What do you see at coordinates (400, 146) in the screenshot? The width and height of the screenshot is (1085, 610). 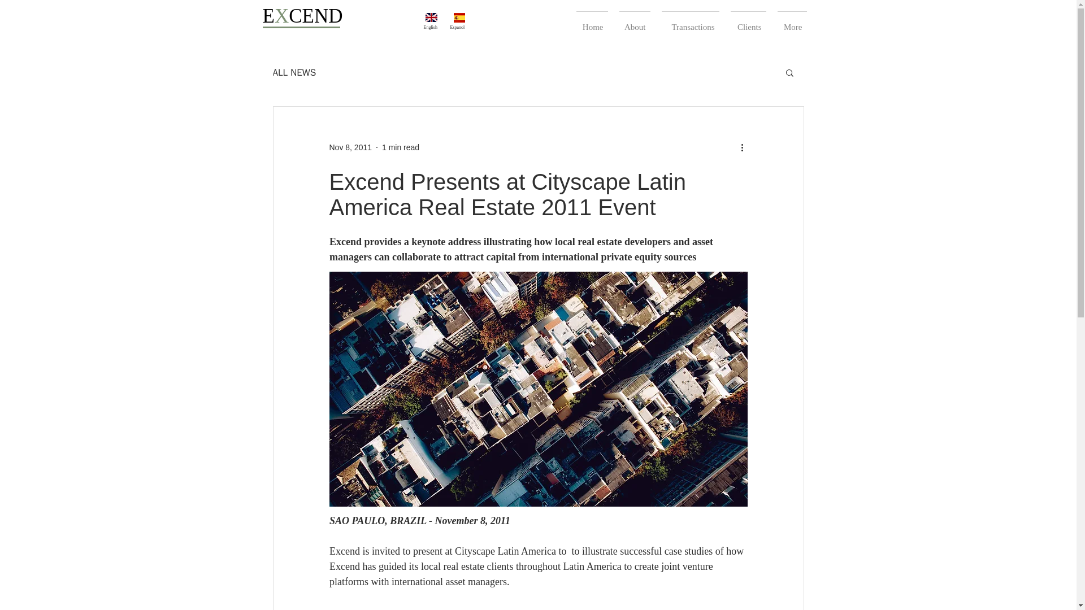 I see `1 min read` at bounding box center [400, 146].